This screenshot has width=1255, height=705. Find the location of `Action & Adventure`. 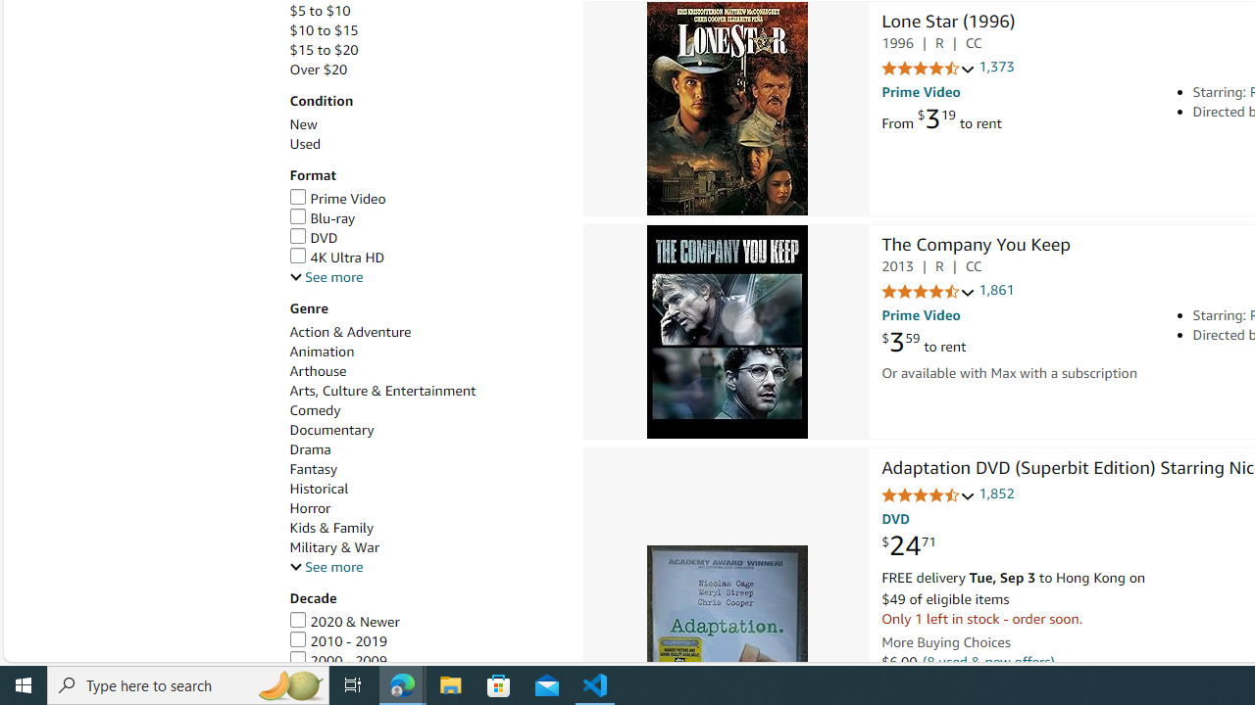

Action & Adventure is located at coordinates (349, 332).